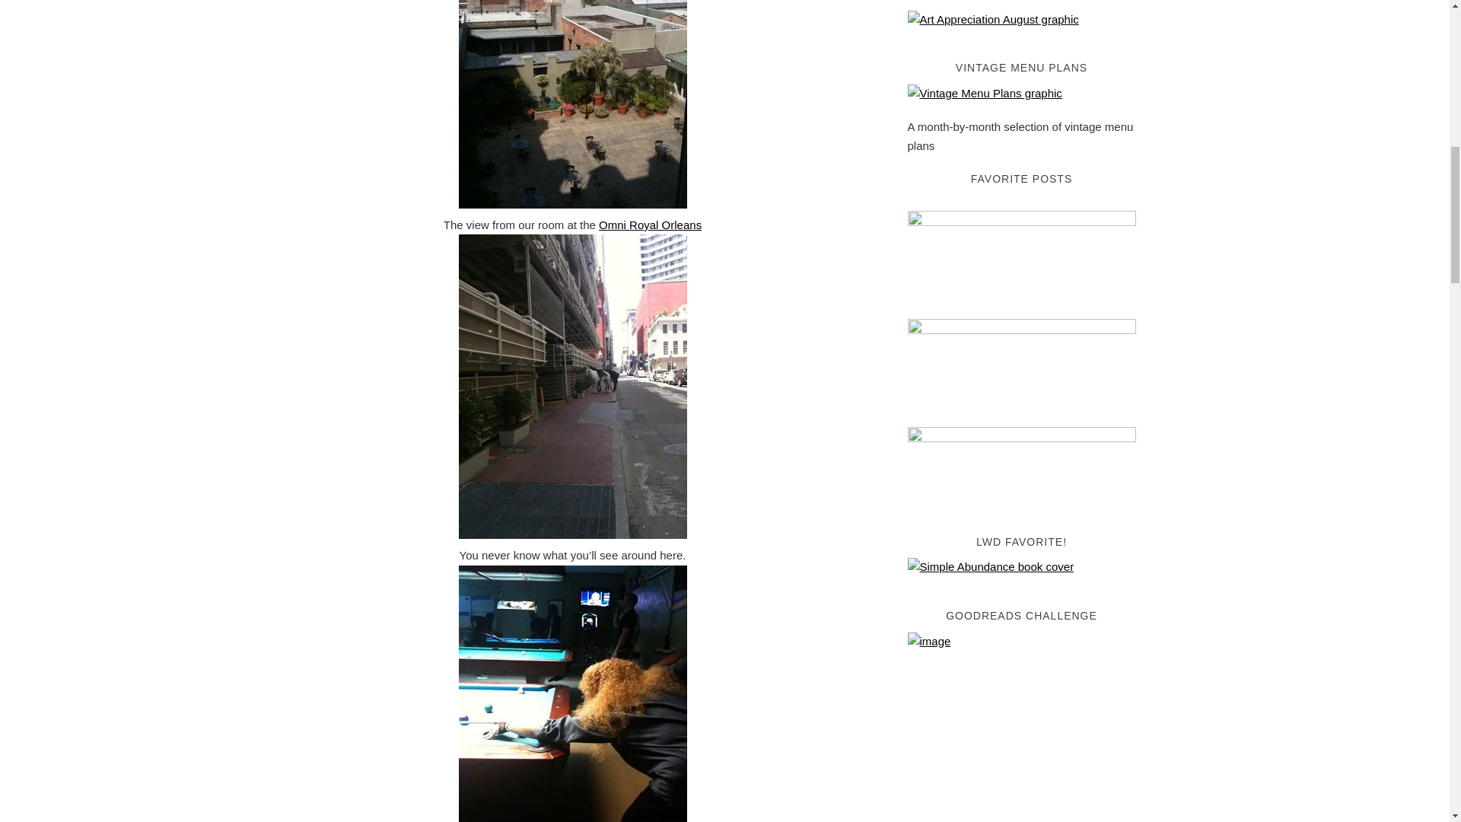  What do you see at coordinates (992, 19) in the screenshot?
I see `Art Appreciation August 2024` at bounding box center [992, 19].